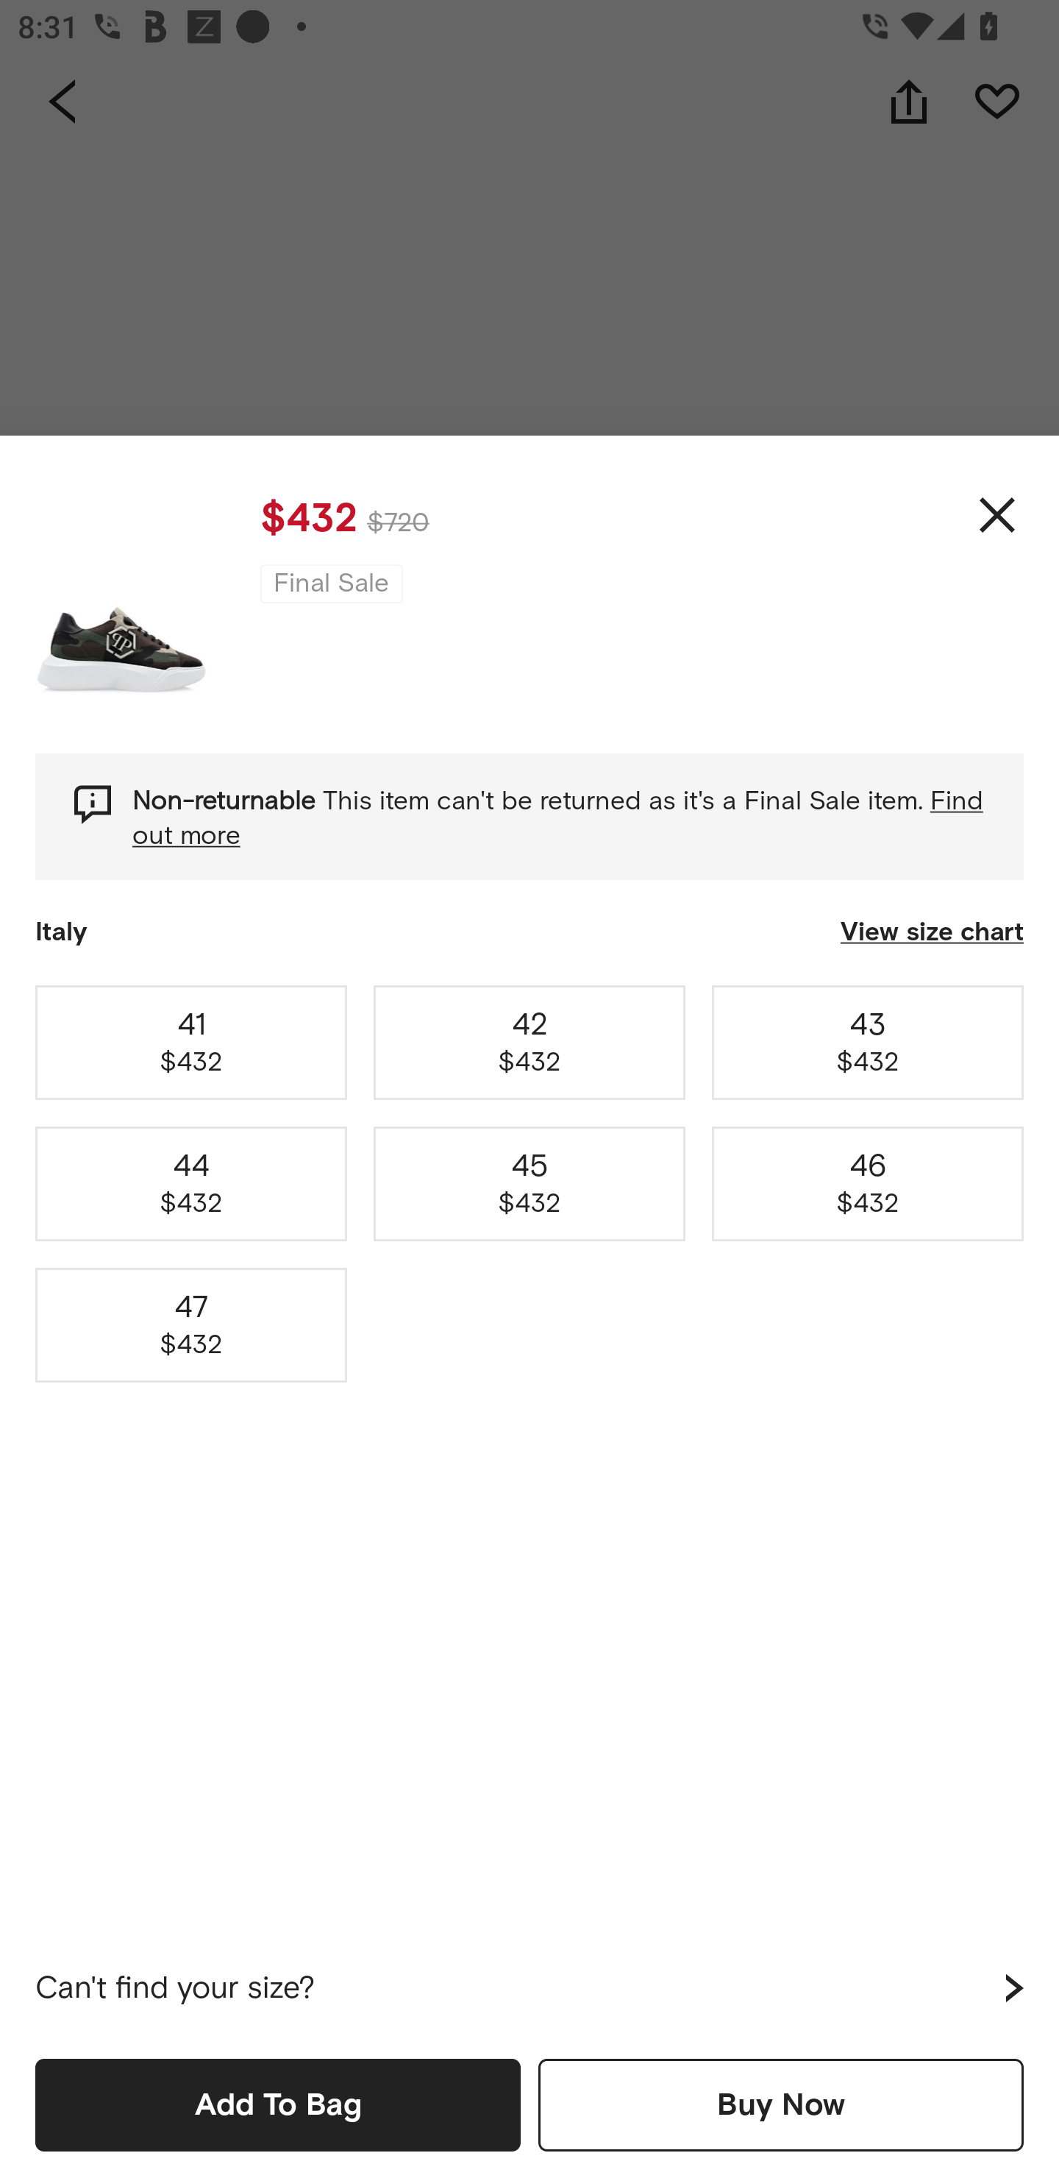 The width and height of the screenshot is (1059, 2178). What do you see at coordinates (191, 1042) in the screenshot?
I see `41 $432` at bounding box center [191, 1042].